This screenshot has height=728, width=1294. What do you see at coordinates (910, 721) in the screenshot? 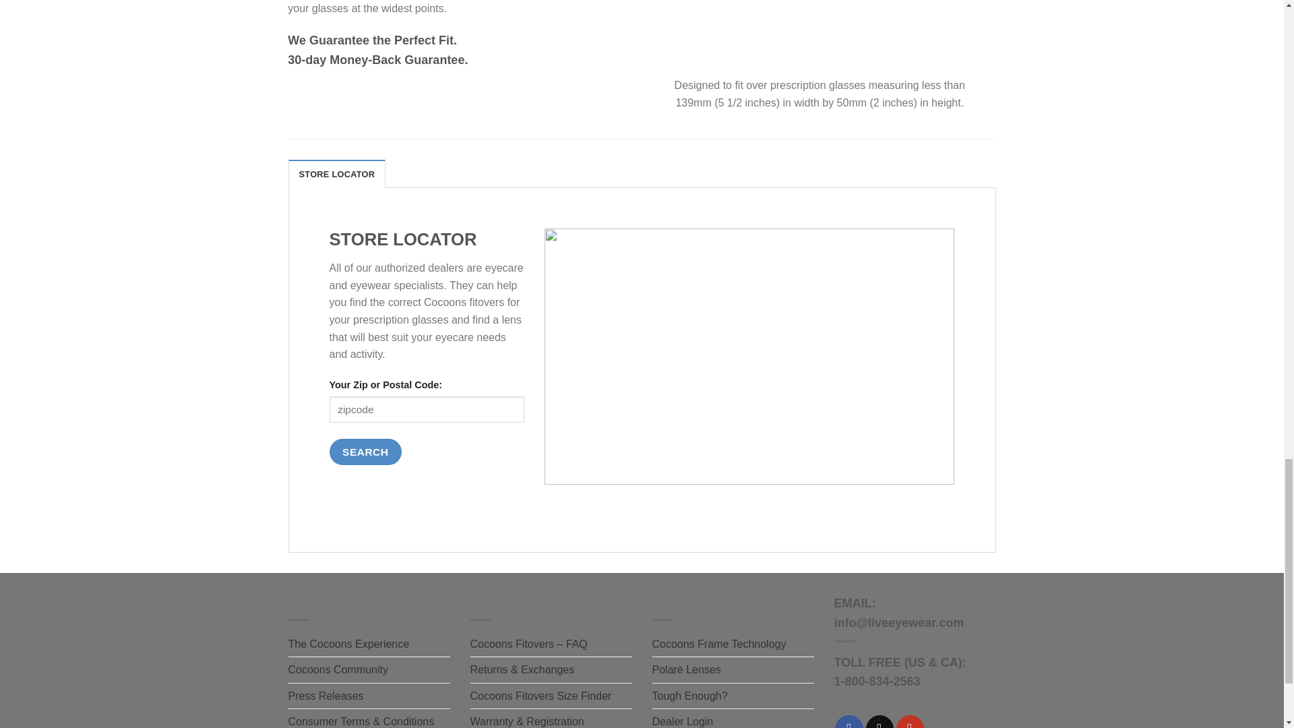
I see `Follow on YouTube` at bounding box center [910, 721].